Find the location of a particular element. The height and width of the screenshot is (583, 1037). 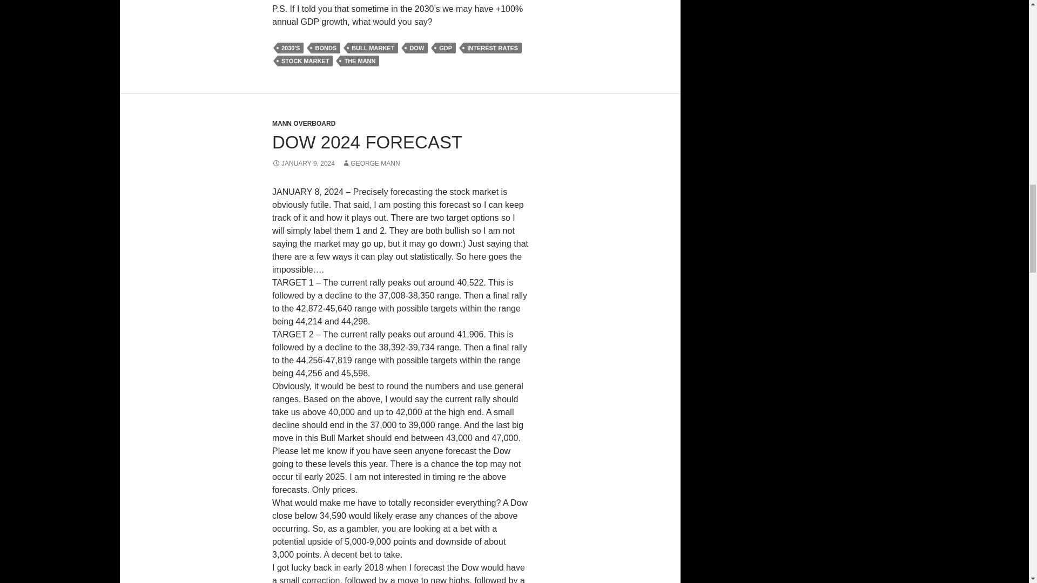

THE MANN is located at coordinates (360, 60).